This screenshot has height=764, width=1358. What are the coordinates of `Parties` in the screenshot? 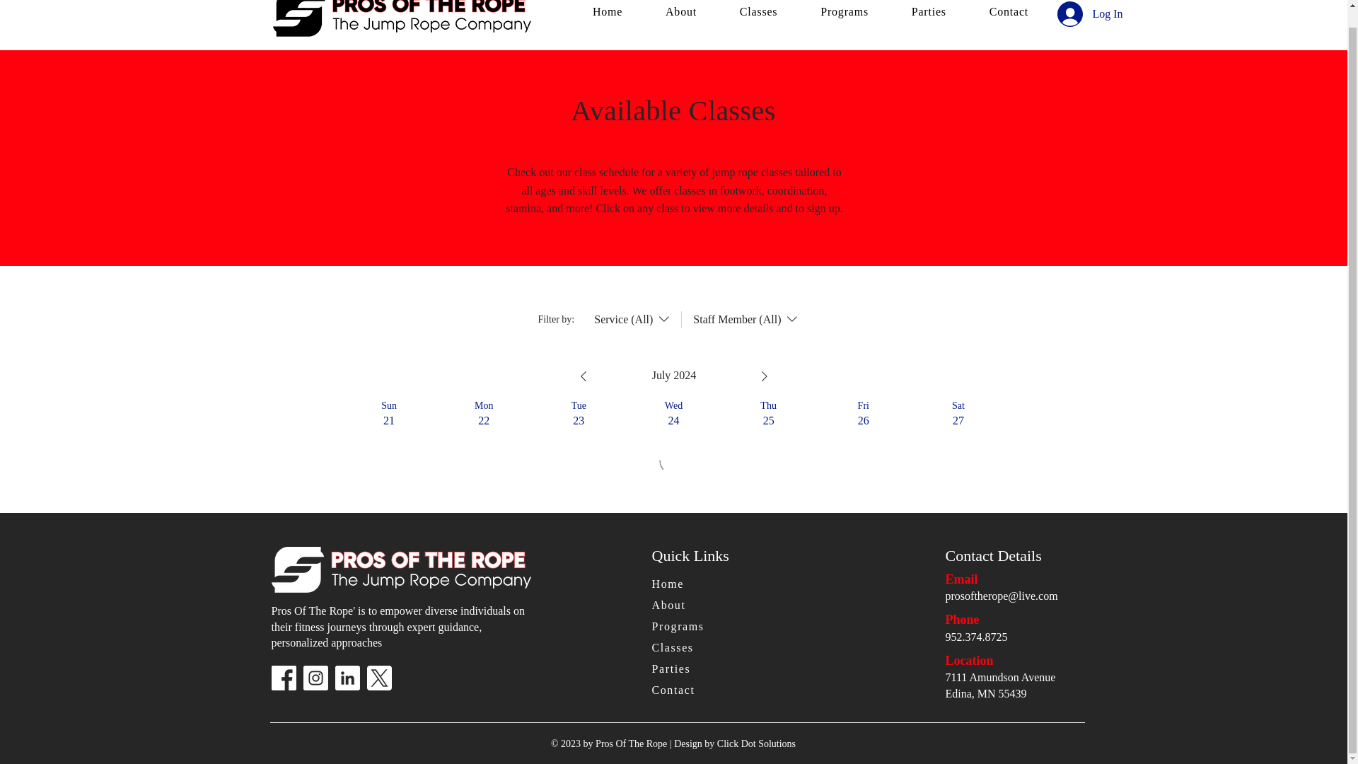 It's located at (697, 669).